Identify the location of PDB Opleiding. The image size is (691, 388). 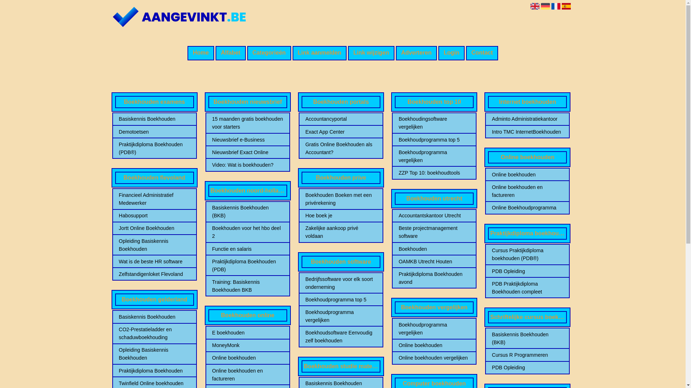
(528, 271).